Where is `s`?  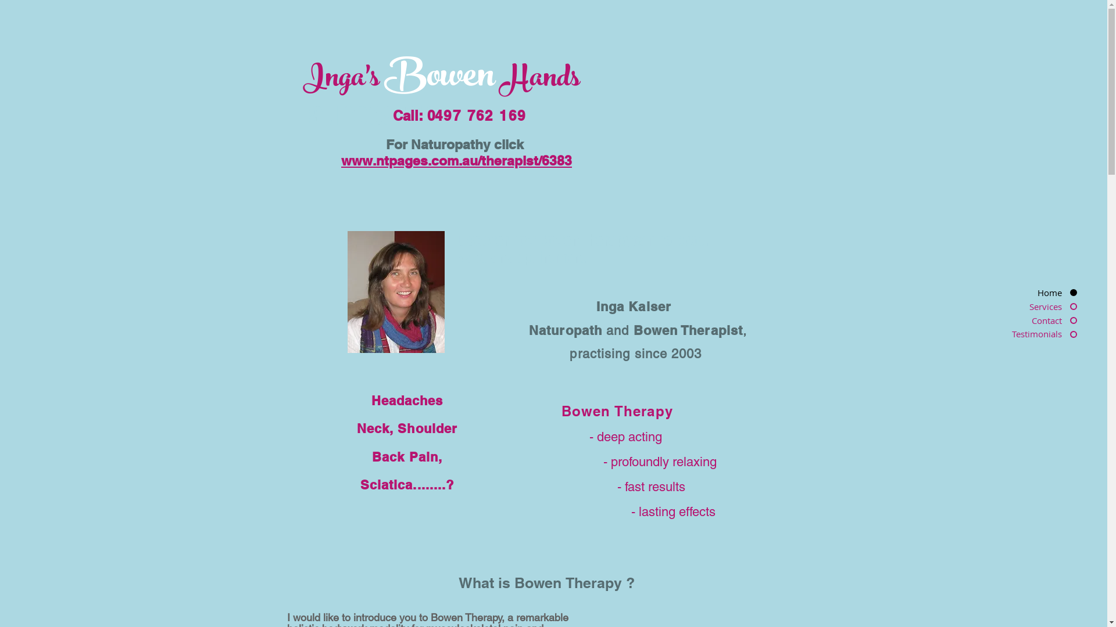
s is located at coordinates (374, 80).